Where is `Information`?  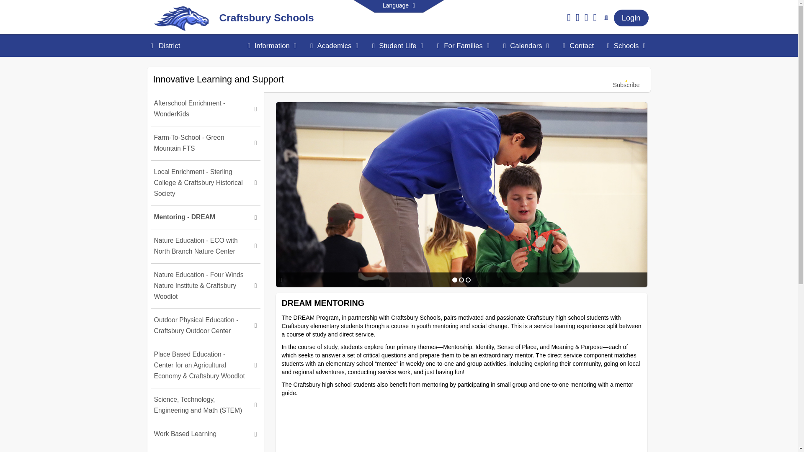
Information is located at coordinates (272, 46).